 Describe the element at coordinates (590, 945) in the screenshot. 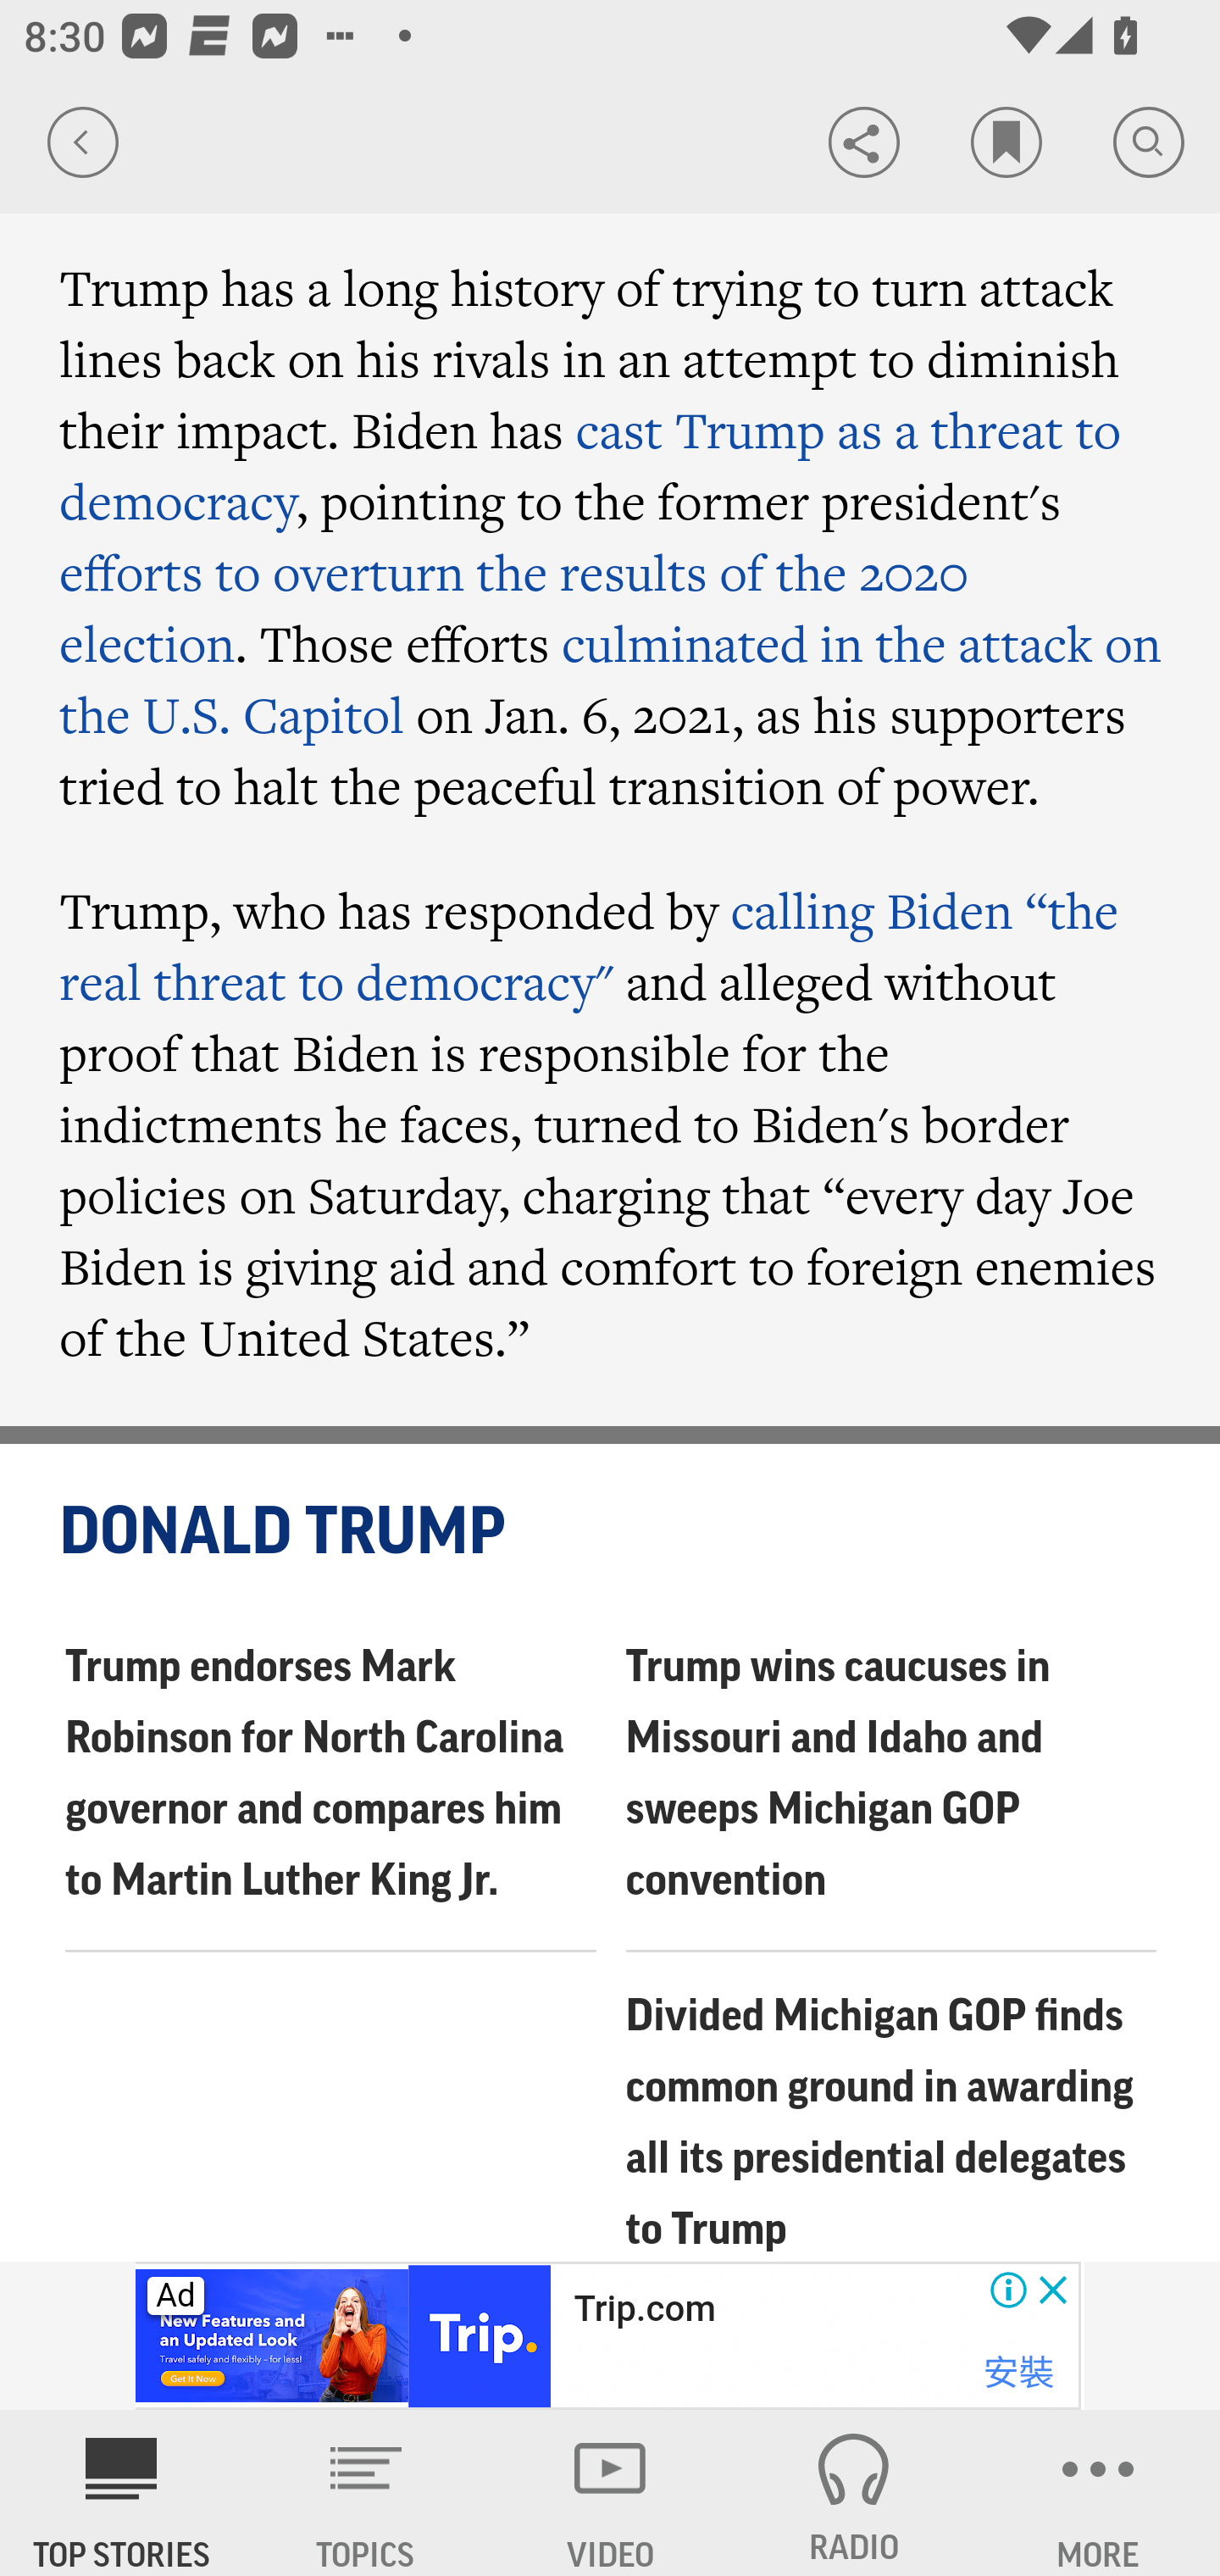

I see `calling Biden “the real threat to democracy"` at that location.